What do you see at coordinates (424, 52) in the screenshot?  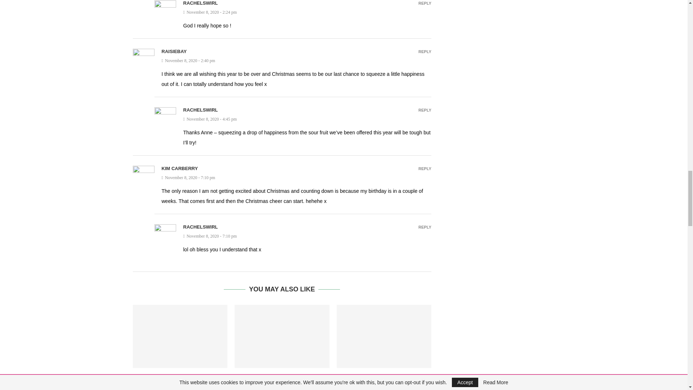 I see `REPLY` at bounding box center [424, 52].